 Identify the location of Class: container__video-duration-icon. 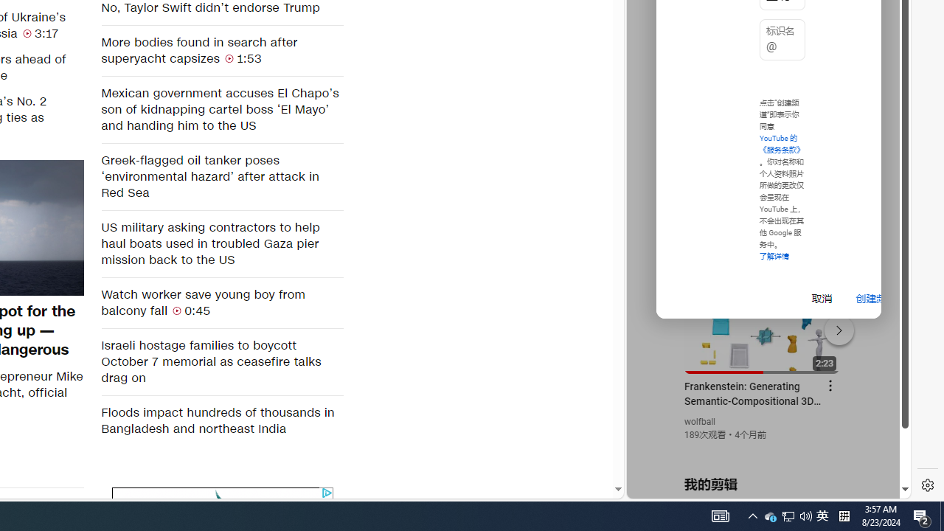
(177, 310).